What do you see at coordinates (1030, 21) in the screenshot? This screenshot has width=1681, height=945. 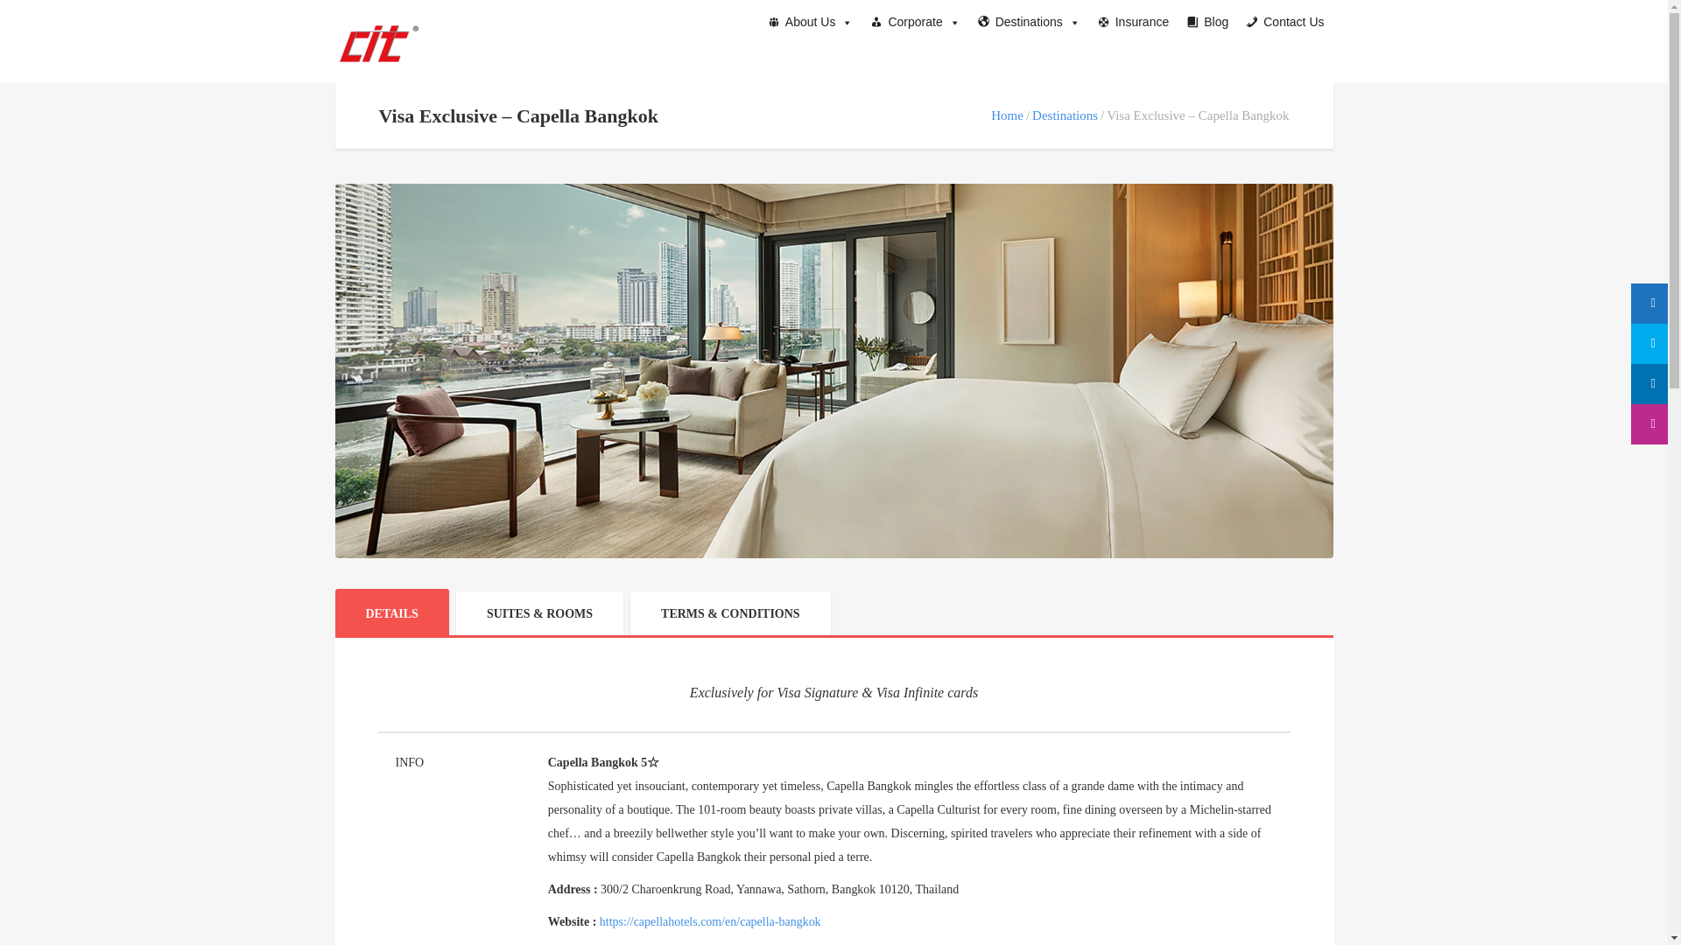 I see `Destinations` at bounding box center [1030, 21].